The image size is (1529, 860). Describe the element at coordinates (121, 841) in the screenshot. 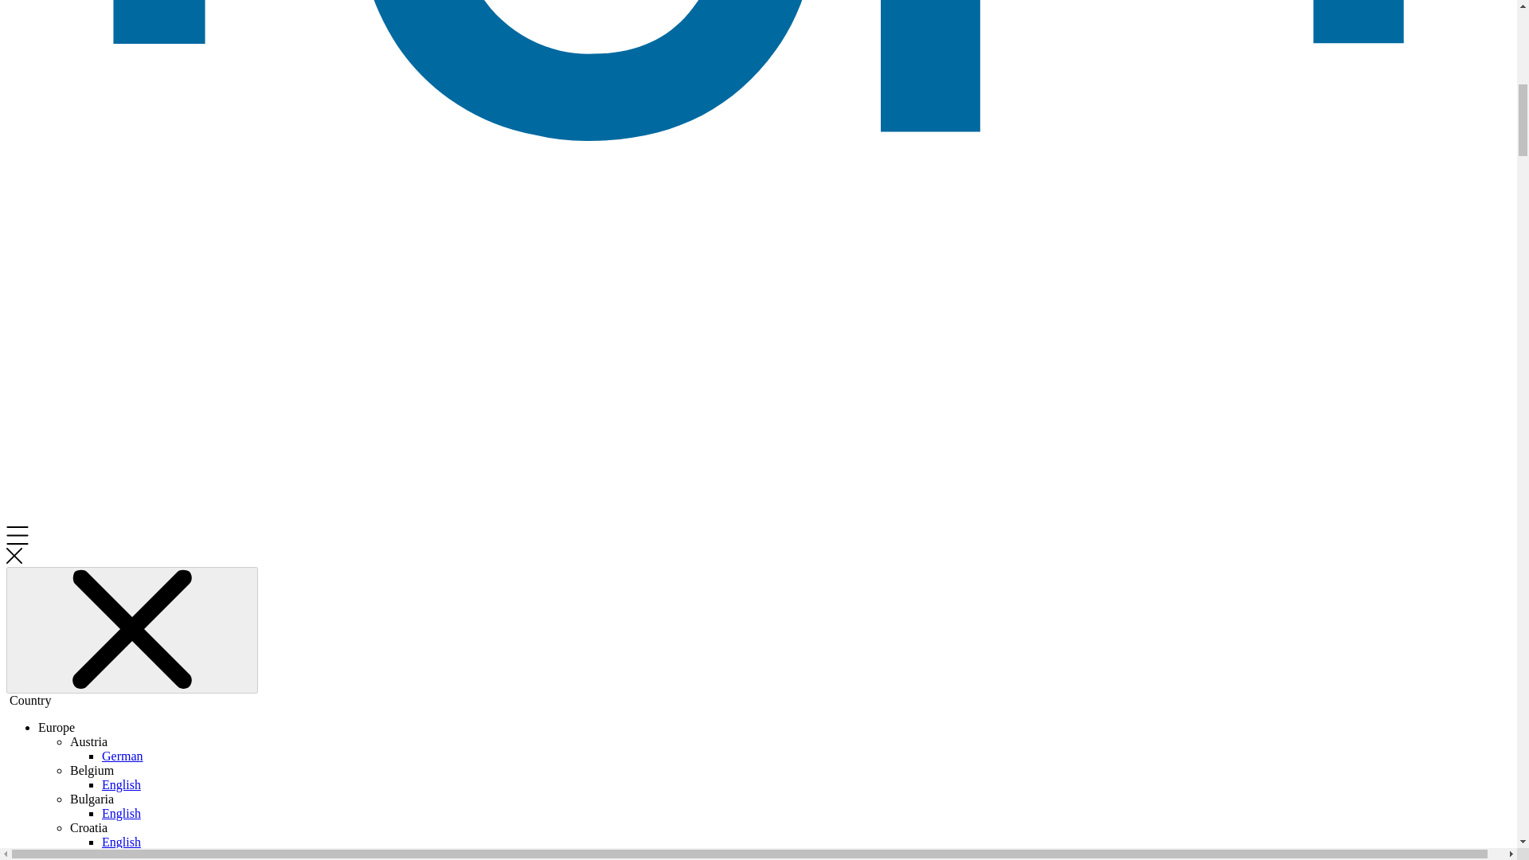

I see `English` at that location.